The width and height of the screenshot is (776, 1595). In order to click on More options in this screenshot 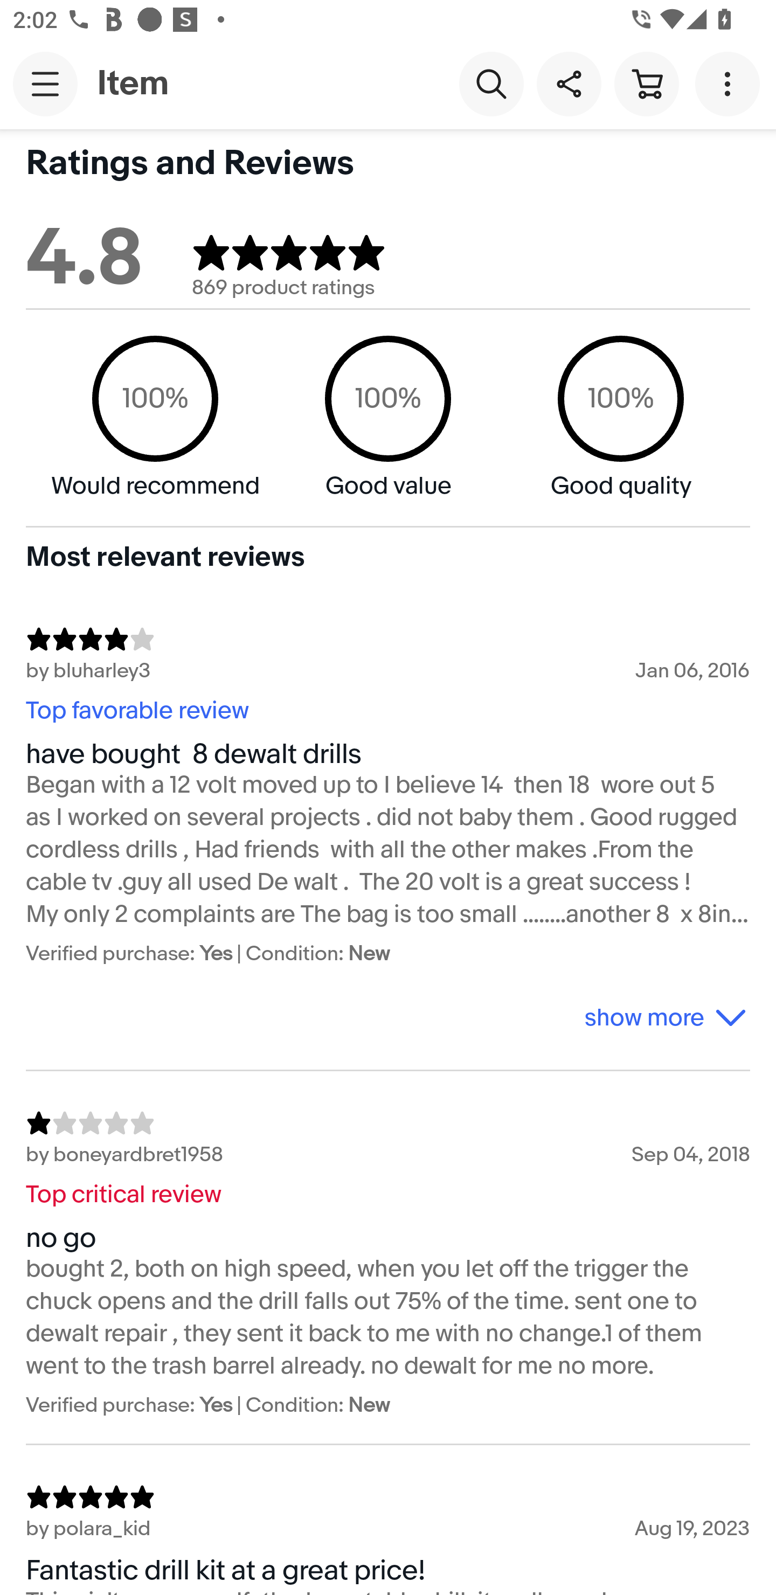, I will do `click(731, 83)`.